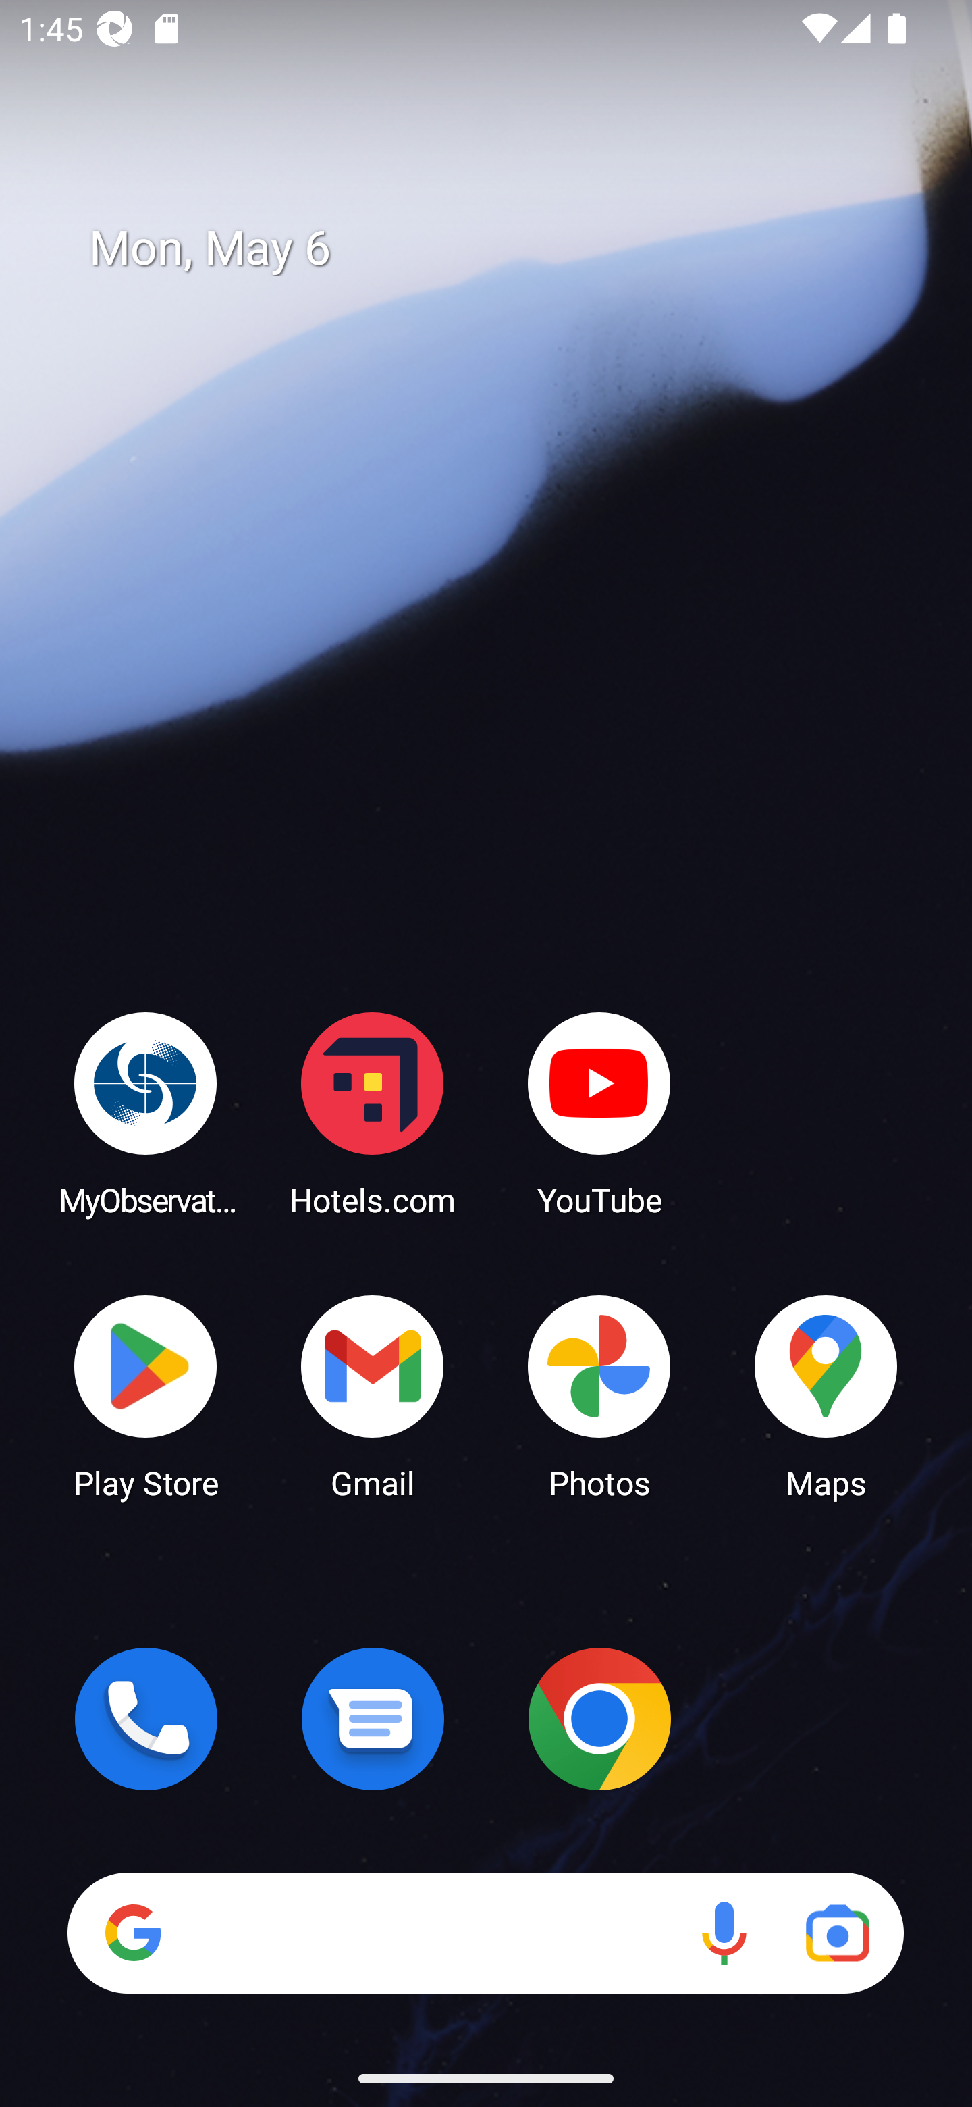 The image size is (972, 2107). What do you see at coordinates (146, 1719) in the screenshot?
I see `Phone` at bounding box center [146, 1719].